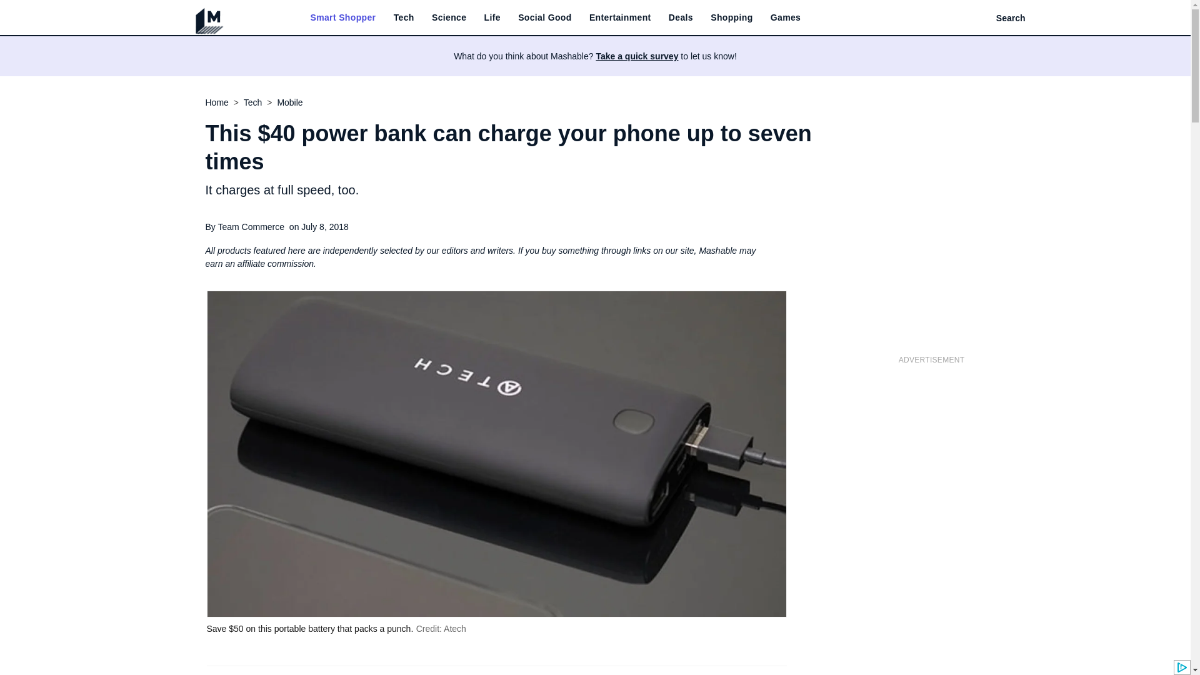 The height and width of the screenshot is (675, 1200). I want to click on Games, so click(785, 17).